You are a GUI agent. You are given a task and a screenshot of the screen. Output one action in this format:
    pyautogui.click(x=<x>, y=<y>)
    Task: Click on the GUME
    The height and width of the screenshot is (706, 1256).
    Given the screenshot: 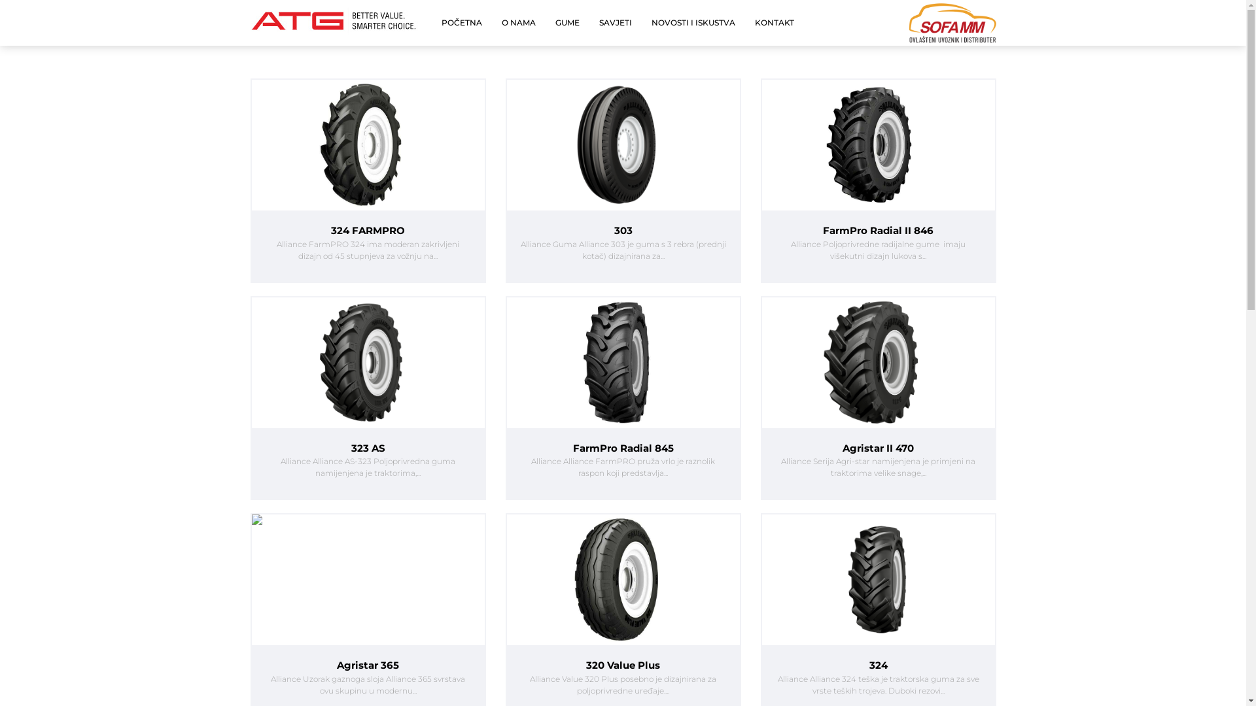 What is the action you would take?
    pyautogui.click(x=568, y=23)
    